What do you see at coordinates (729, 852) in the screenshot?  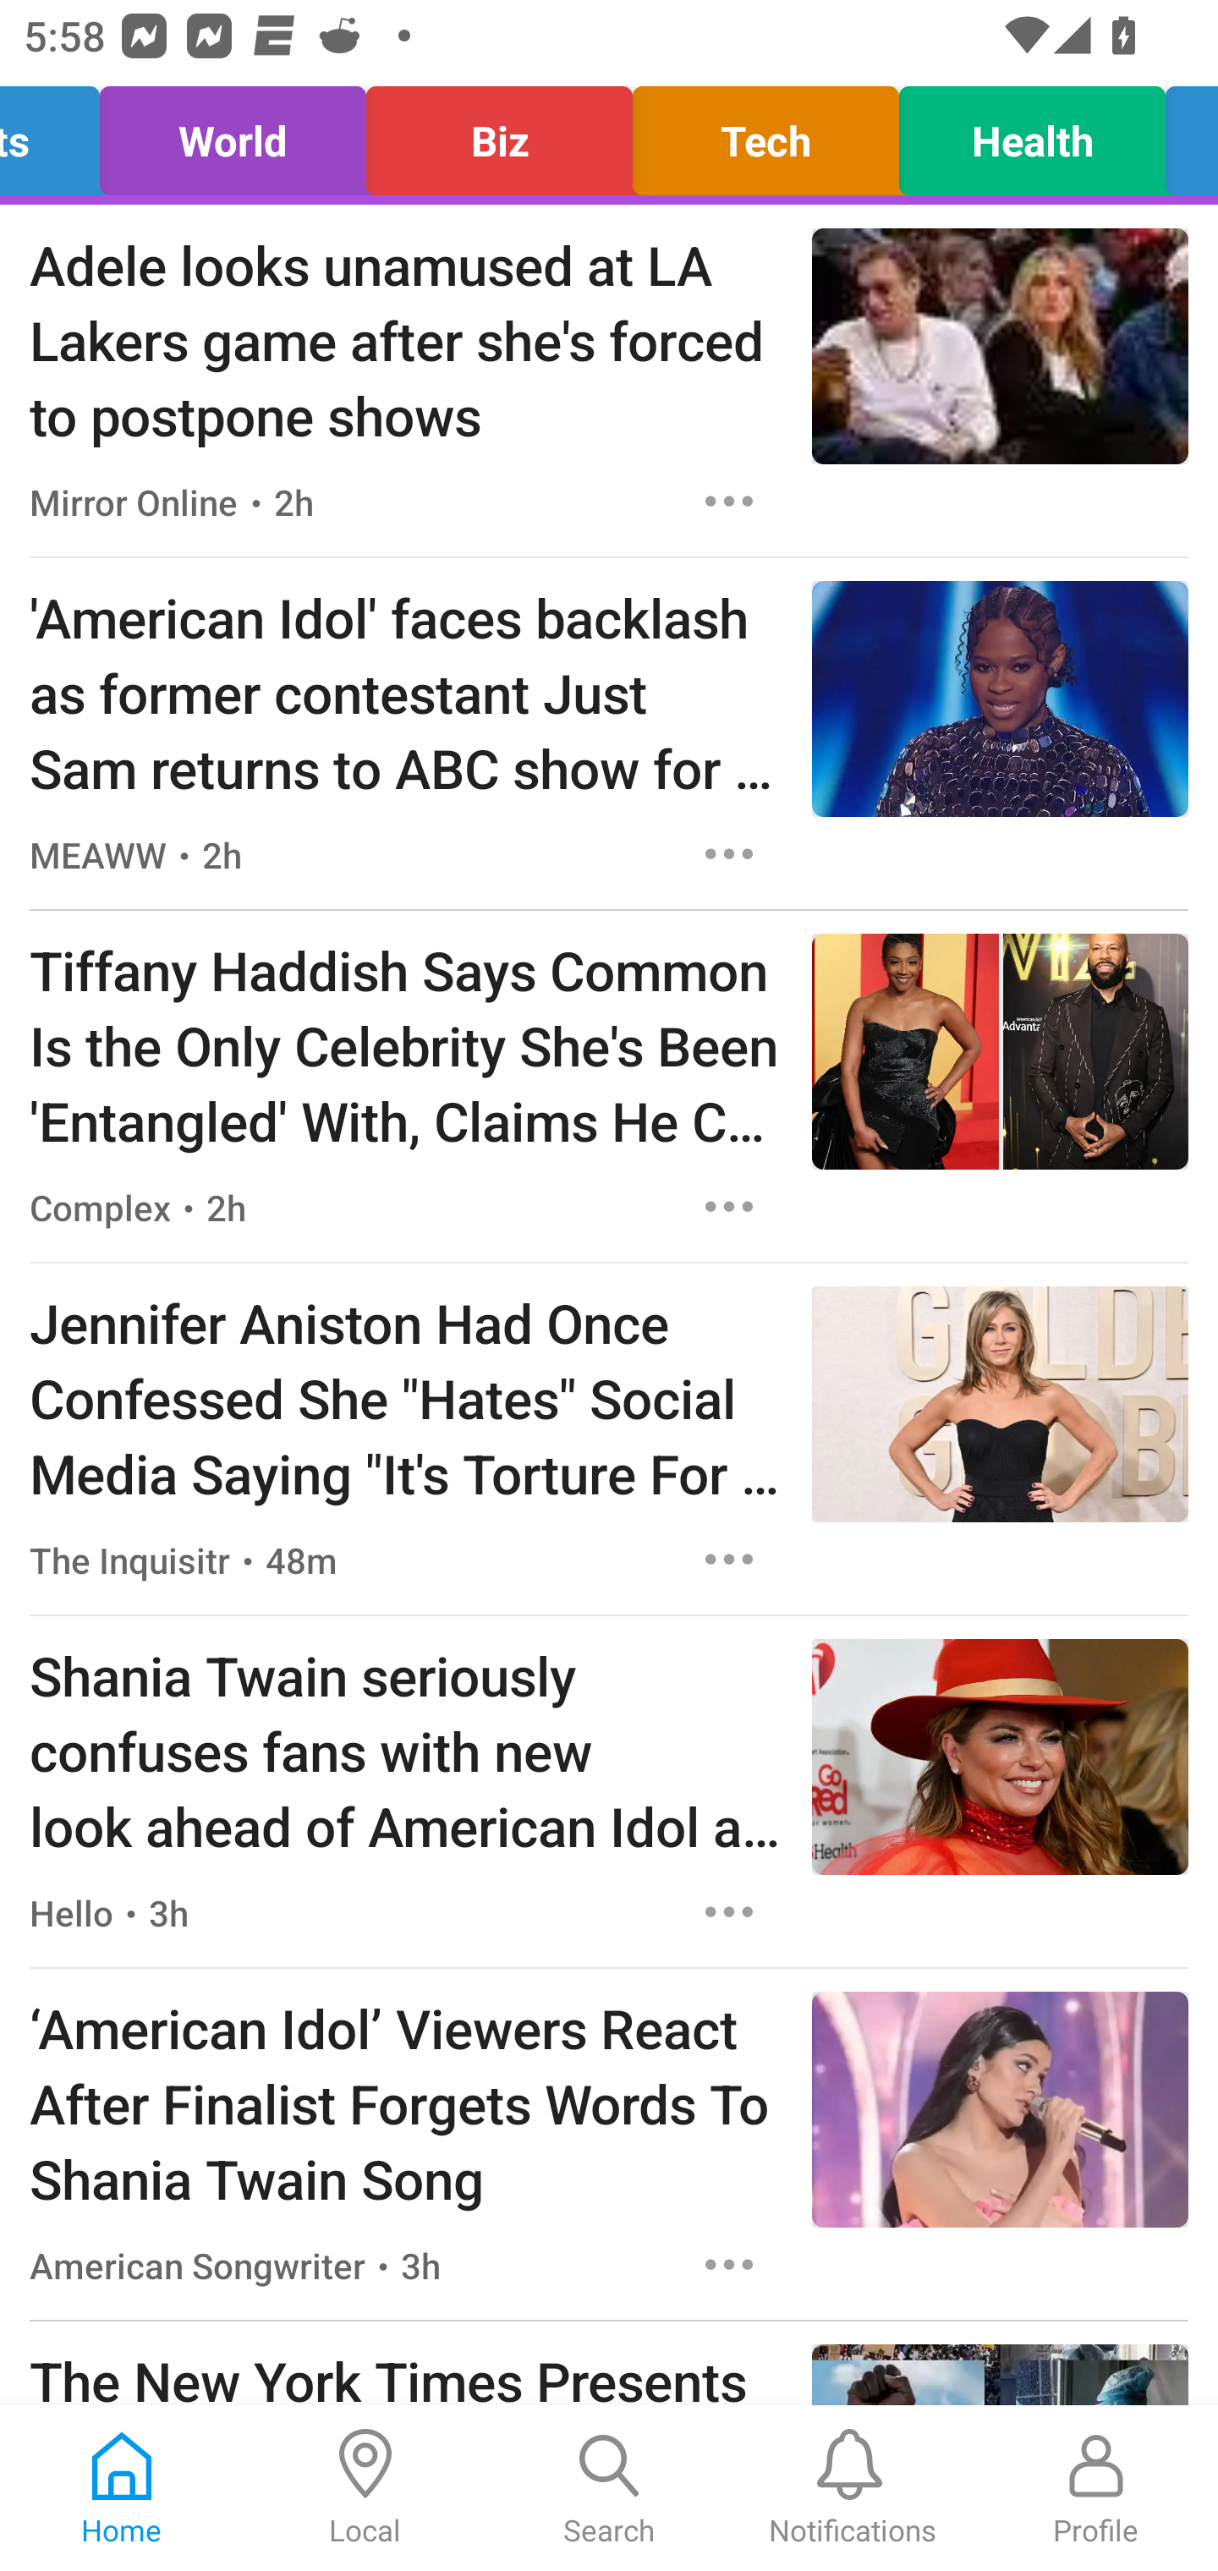 I see `Options` at bounding box center [729, 852].